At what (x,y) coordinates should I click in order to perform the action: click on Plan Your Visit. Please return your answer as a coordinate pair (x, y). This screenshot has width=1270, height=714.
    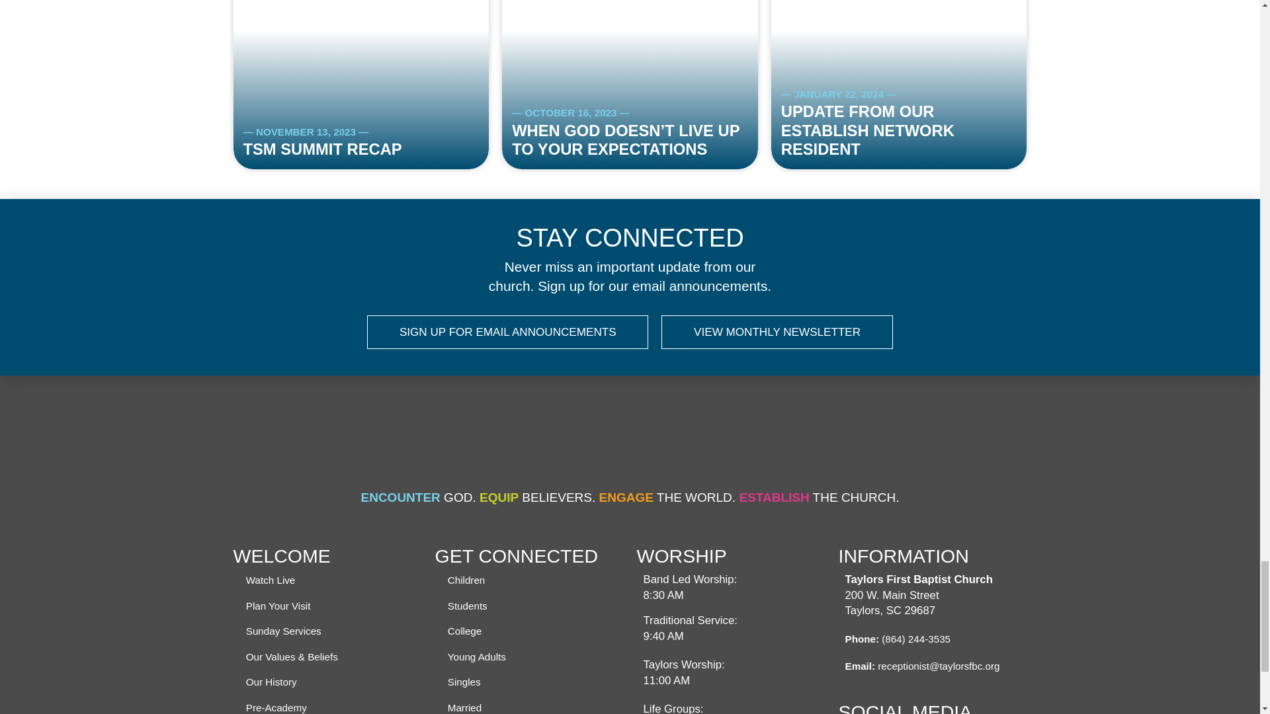
    Looking at the image, I should click on (277, 607).